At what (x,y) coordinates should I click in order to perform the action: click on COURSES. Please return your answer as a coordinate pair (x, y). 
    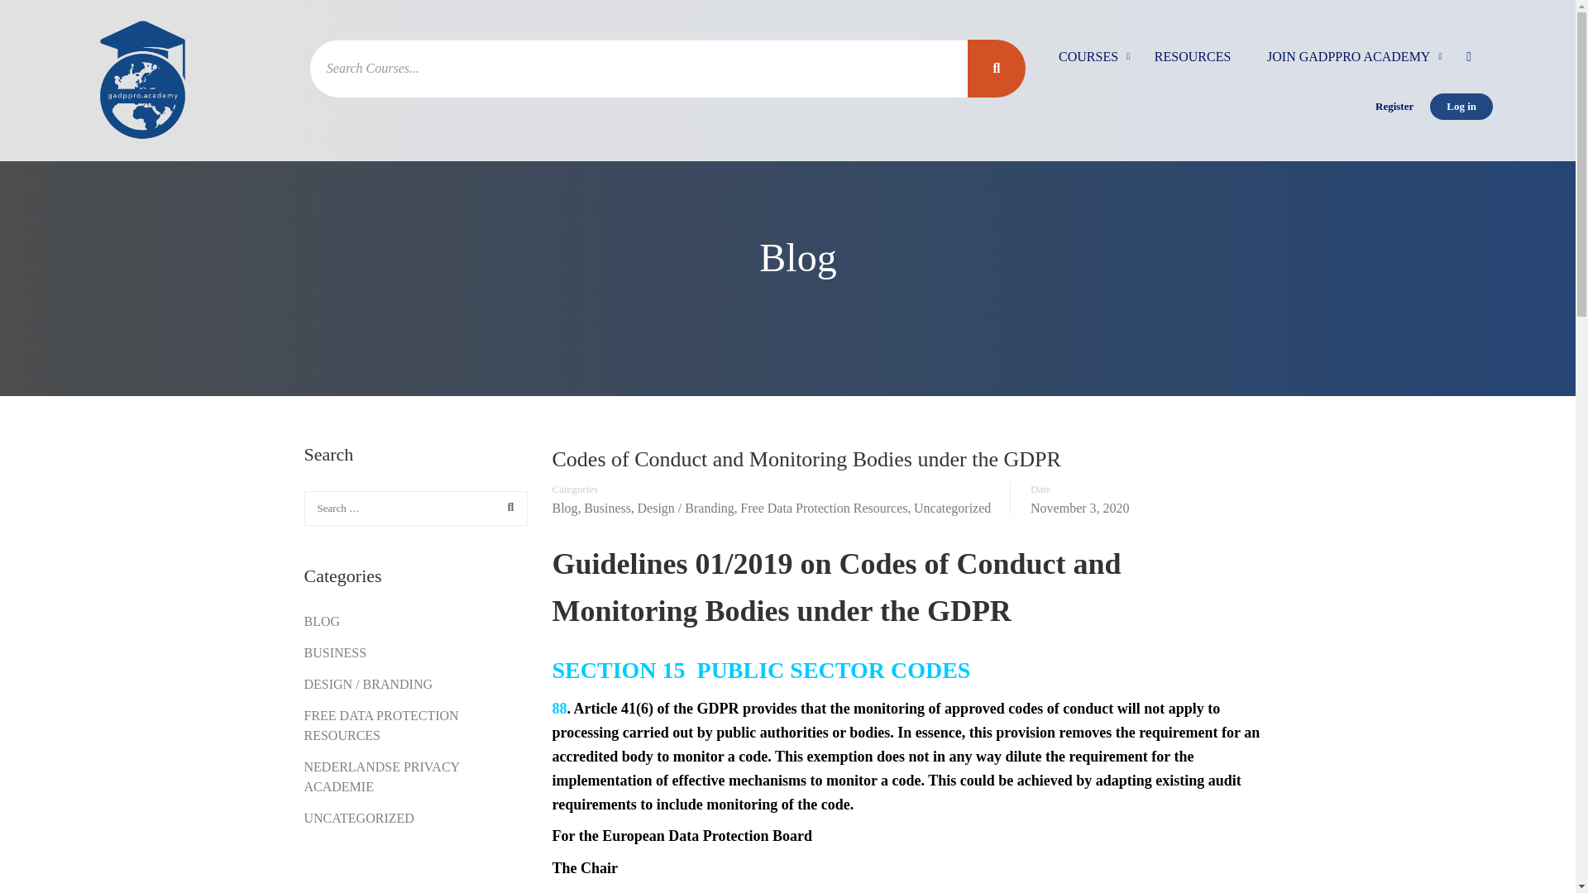
    Looking at the image, I should click on (1088, 64).